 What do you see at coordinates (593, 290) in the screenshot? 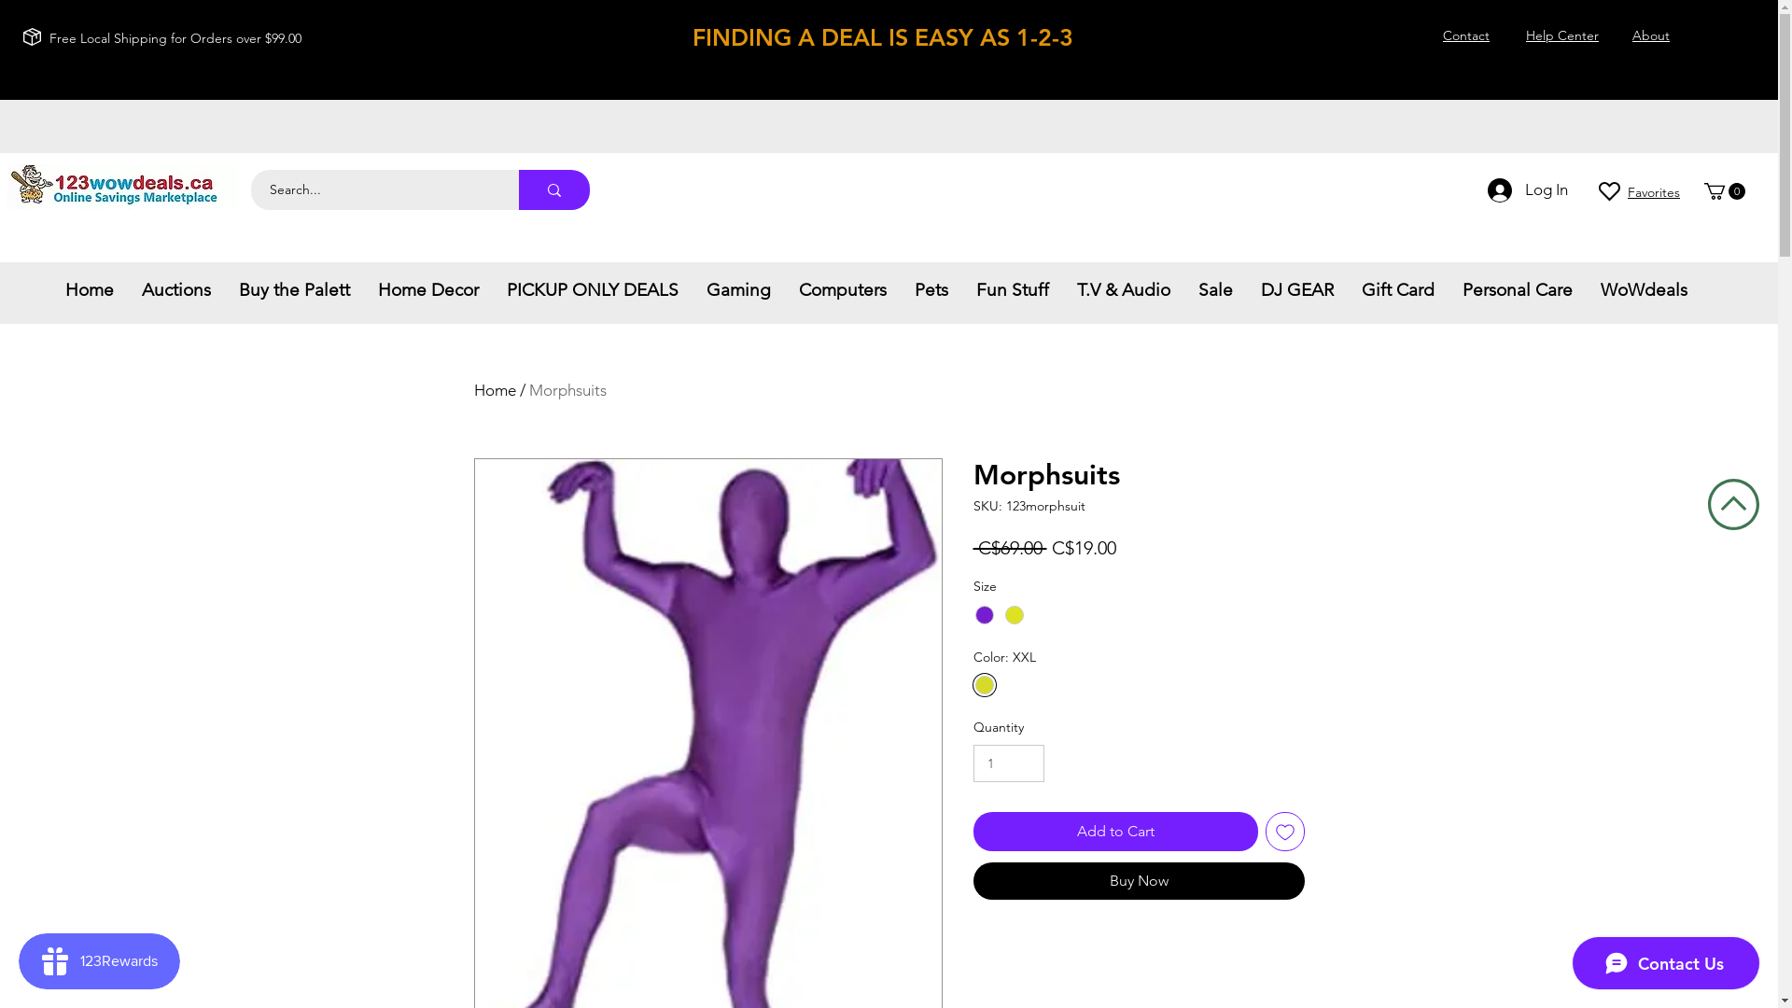
I see `PICKUP ONLY DEALS` at bounding box center [593, 290].